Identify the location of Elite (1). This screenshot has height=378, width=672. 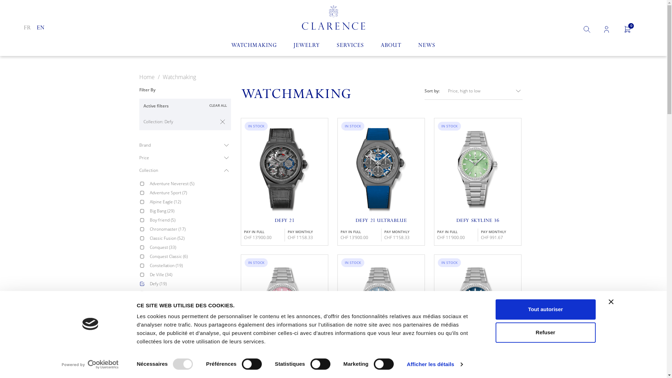
(190, 302).